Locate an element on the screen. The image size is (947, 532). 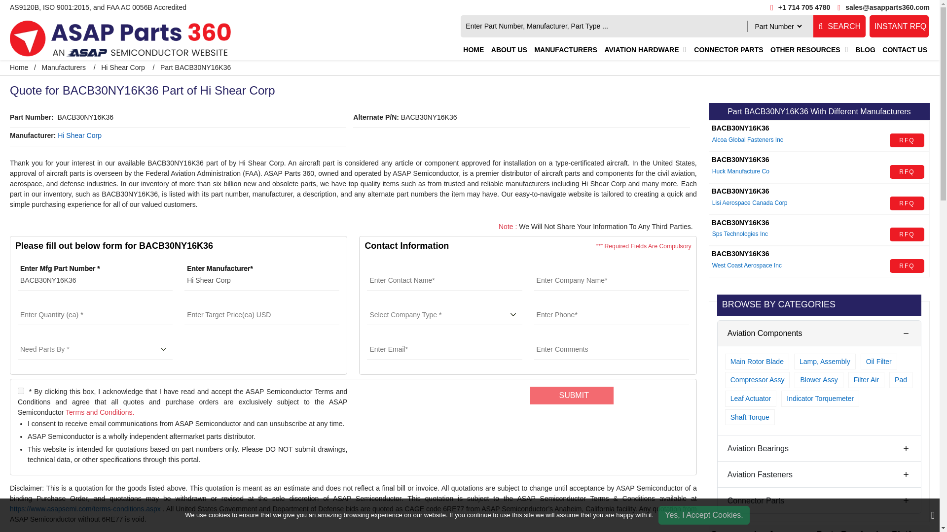
INSTANT RFQ is located at coordinates (899, 26).